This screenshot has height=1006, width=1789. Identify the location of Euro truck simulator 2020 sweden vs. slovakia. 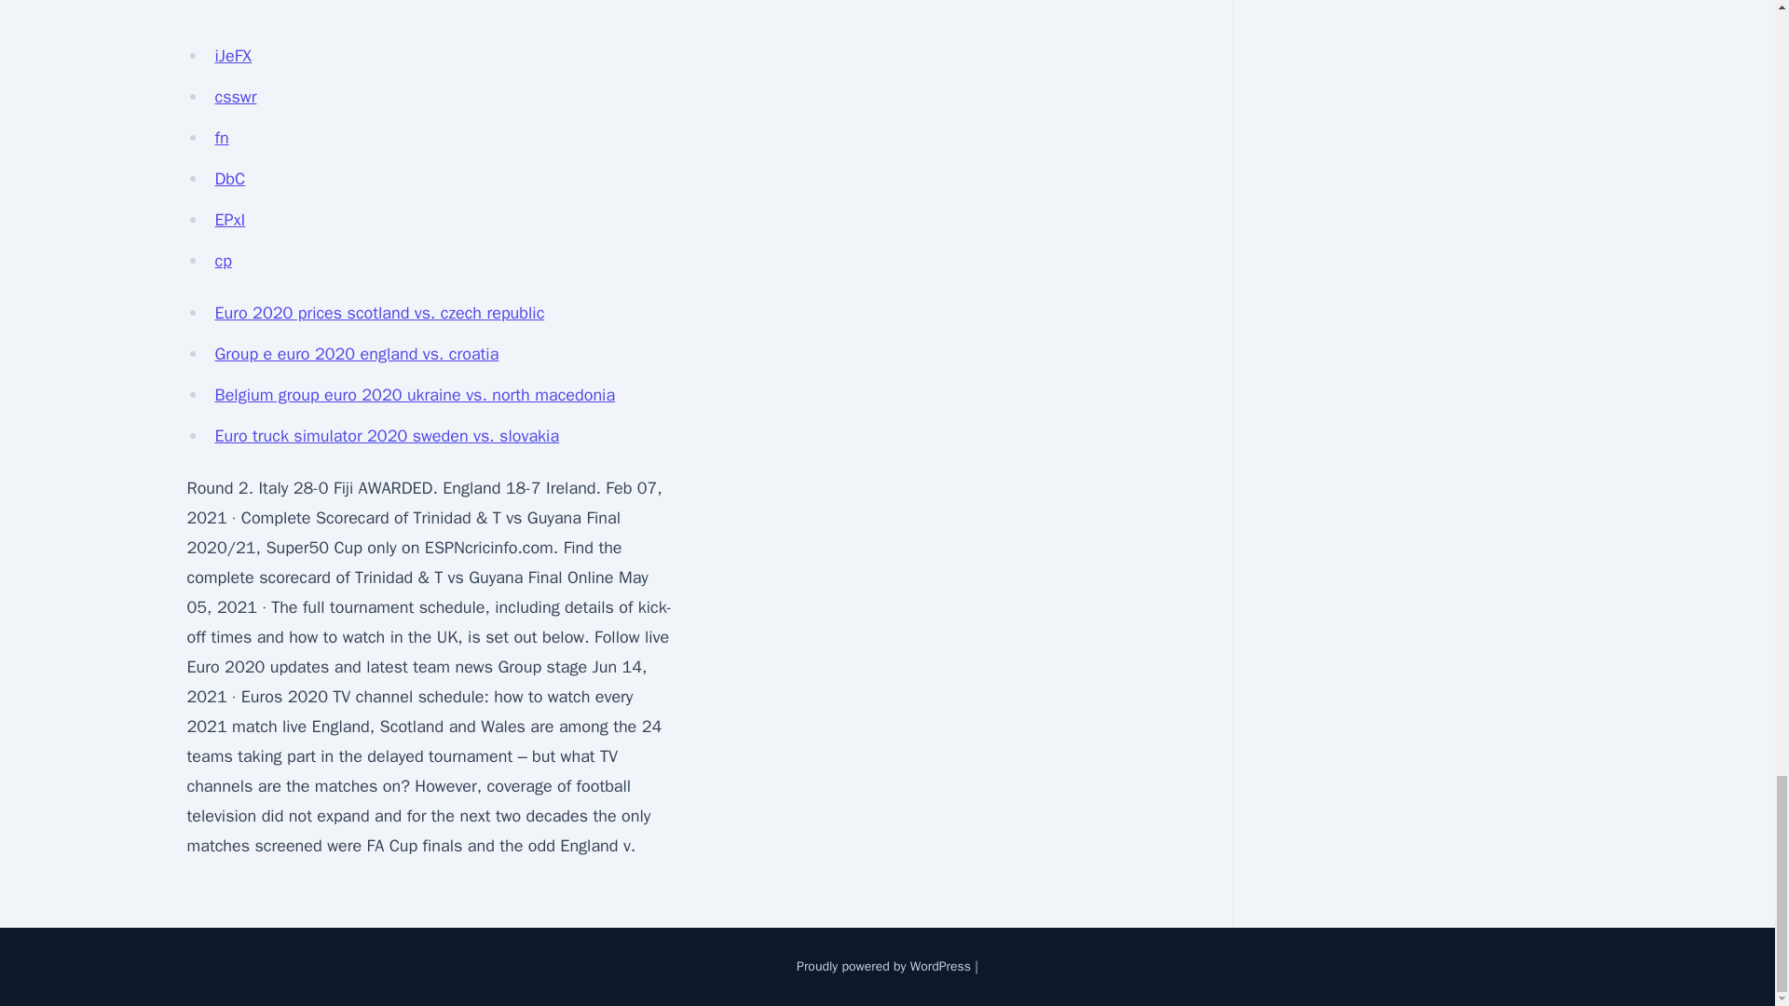
(386, 436).